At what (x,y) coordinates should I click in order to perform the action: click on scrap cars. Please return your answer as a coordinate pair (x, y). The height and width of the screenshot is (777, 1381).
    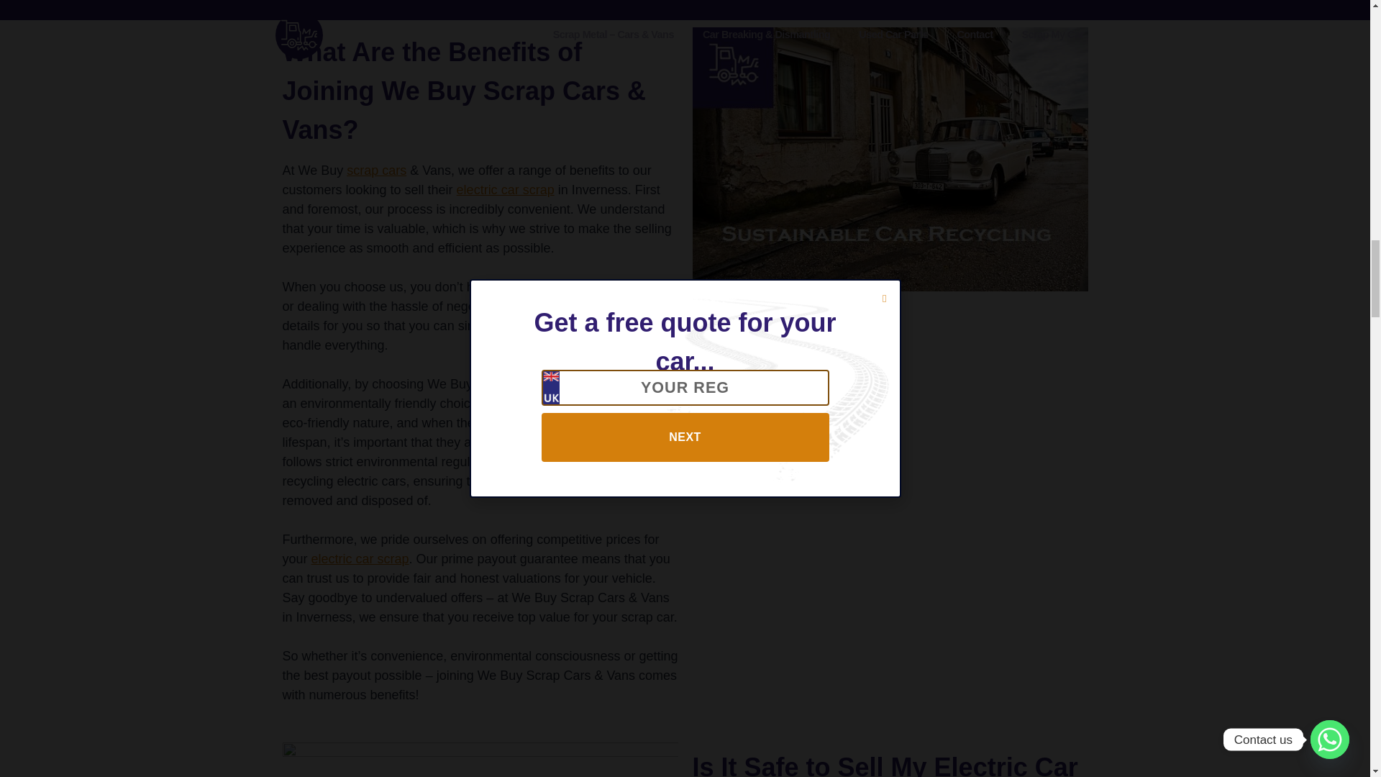
    Looking at the image, I should click on (506, 384).